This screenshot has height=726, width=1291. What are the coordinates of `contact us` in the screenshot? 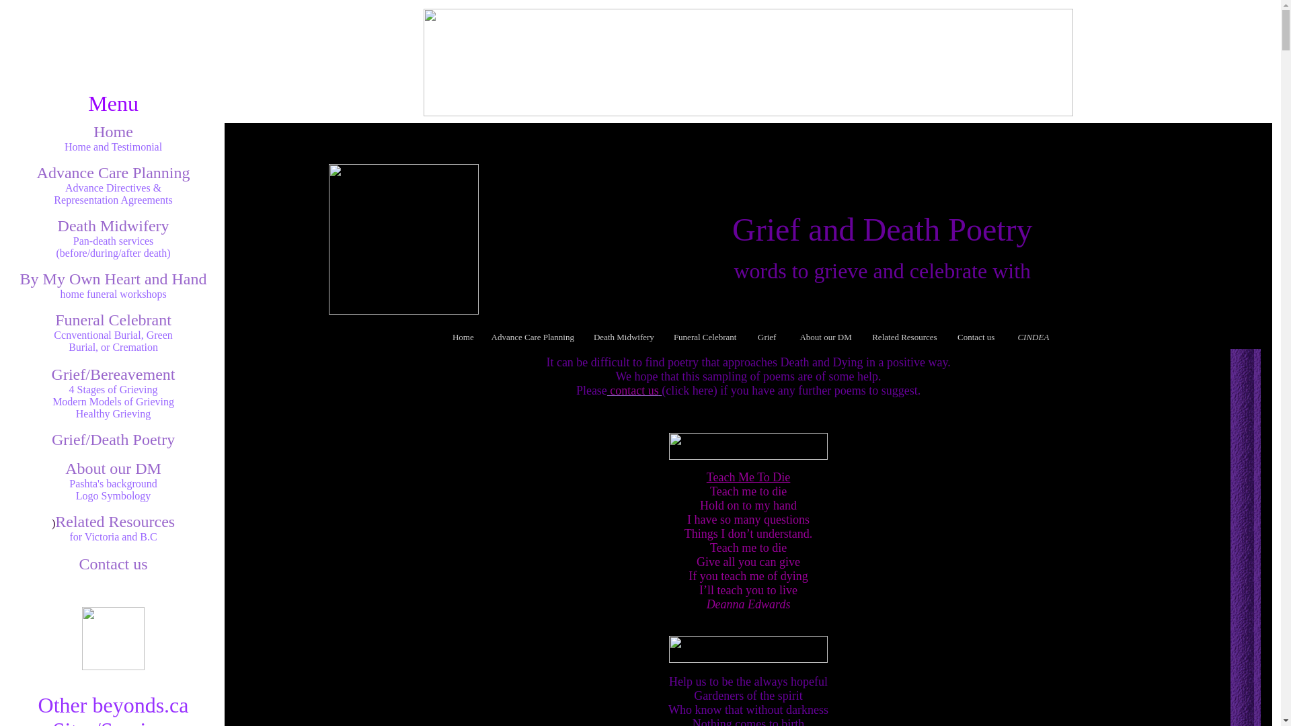 It's located at (634, 391).